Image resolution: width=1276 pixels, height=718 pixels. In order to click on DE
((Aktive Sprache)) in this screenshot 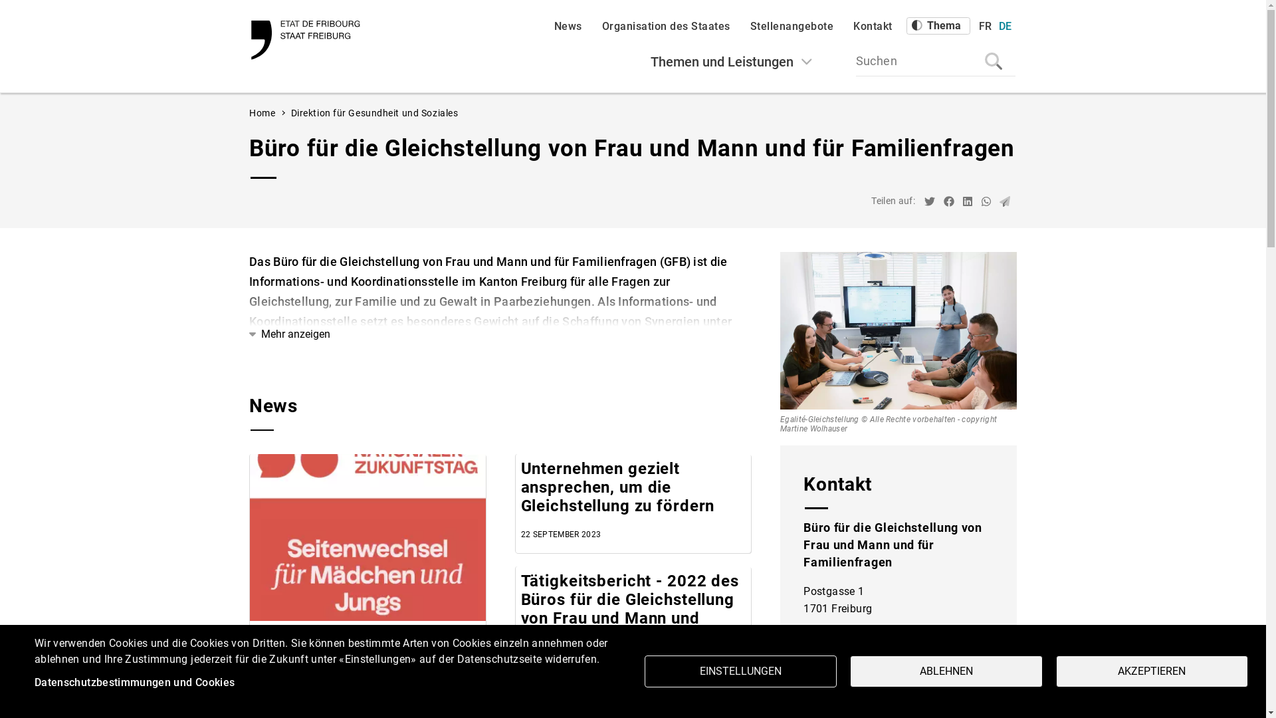, I will do `click(1005, 27)`.